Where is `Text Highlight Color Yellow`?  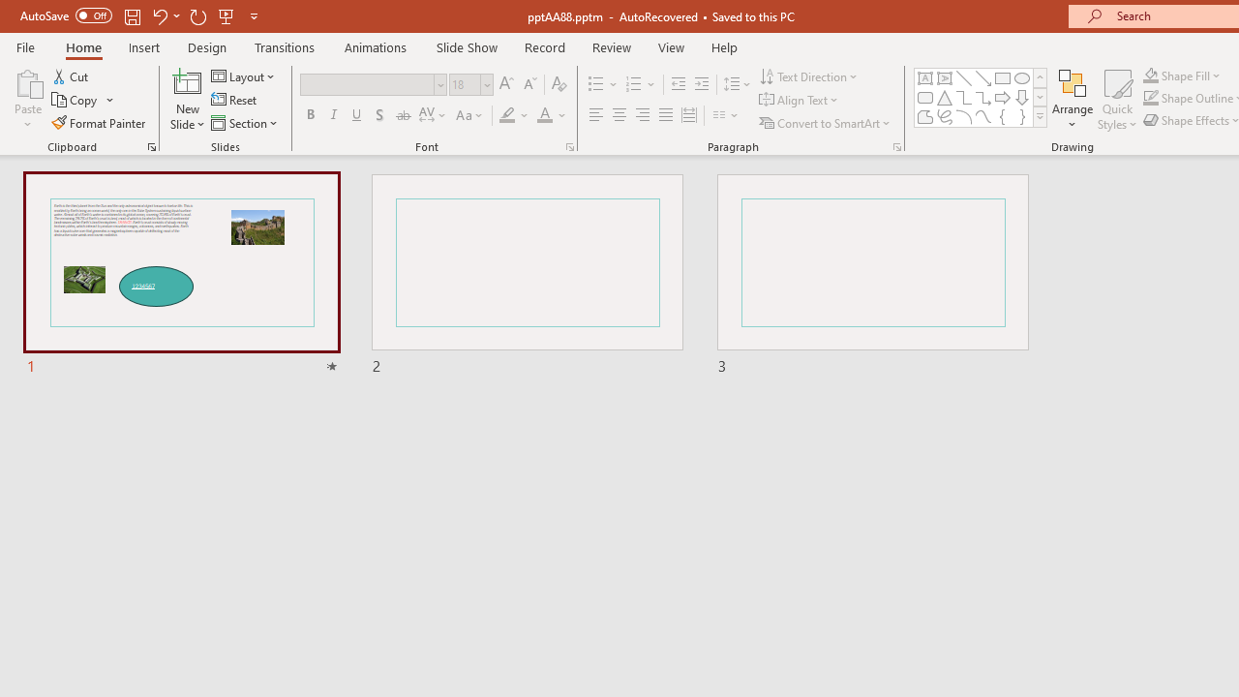
Text Highlight Color Yellow is located at coordinates (507, 116).